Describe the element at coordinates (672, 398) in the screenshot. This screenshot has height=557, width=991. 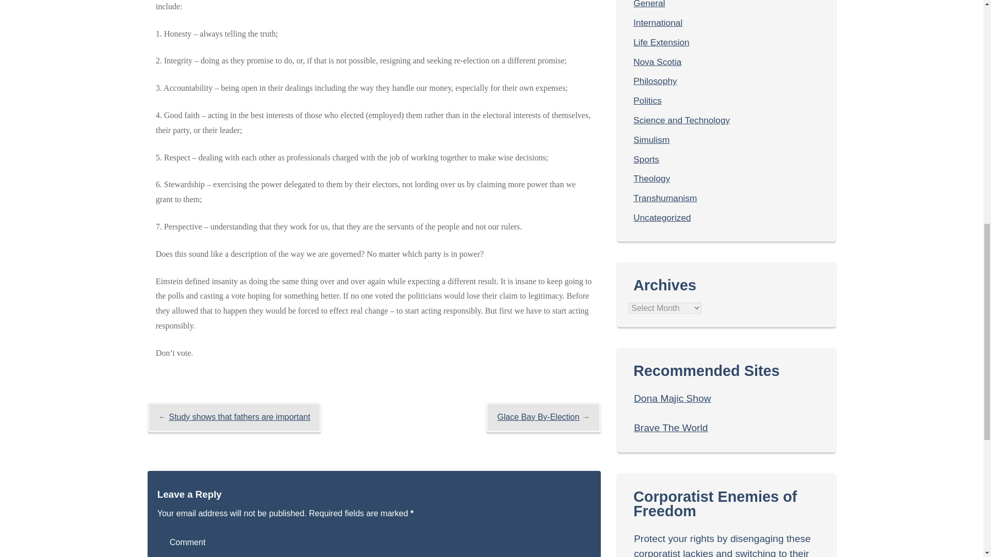
I see `Dona Majic Show` at that location.